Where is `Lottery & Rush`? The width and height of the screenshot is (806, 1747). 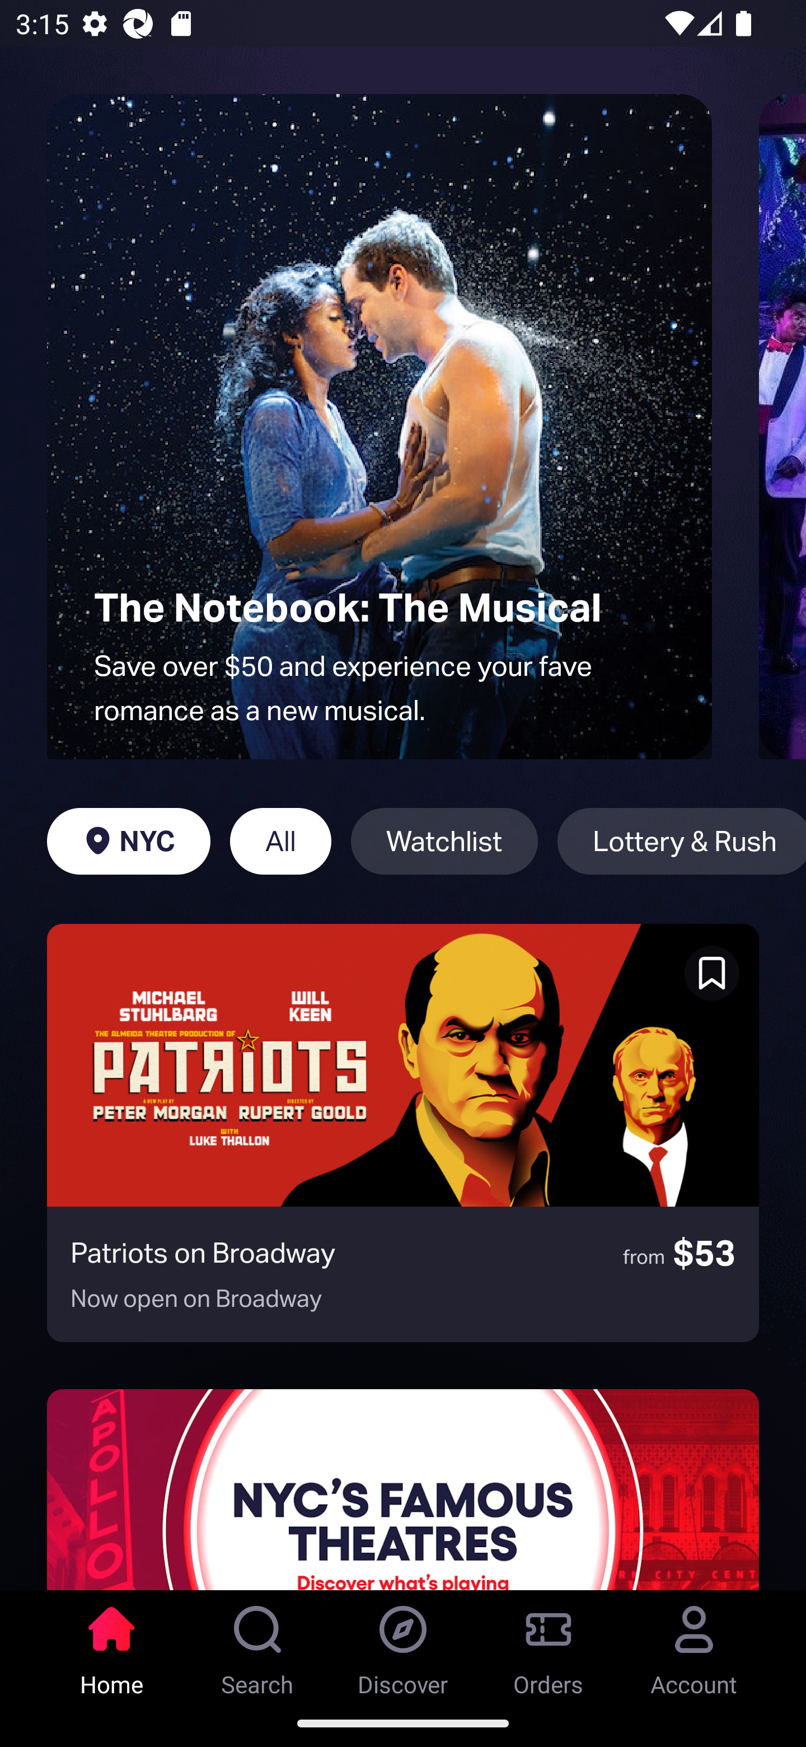
Lottery & Rush is located at coordinates (682, 841).